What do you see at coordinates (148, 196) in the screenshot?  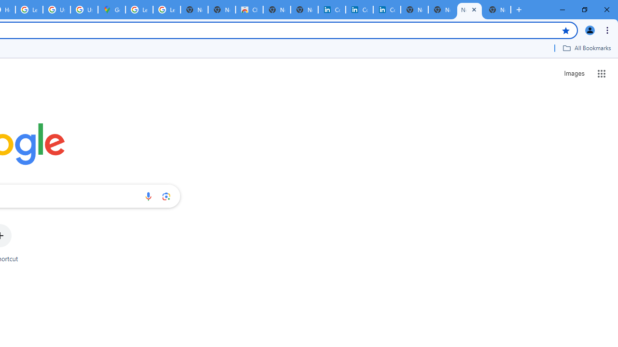 I see `Search by voice` at bounding box center [148, 196].